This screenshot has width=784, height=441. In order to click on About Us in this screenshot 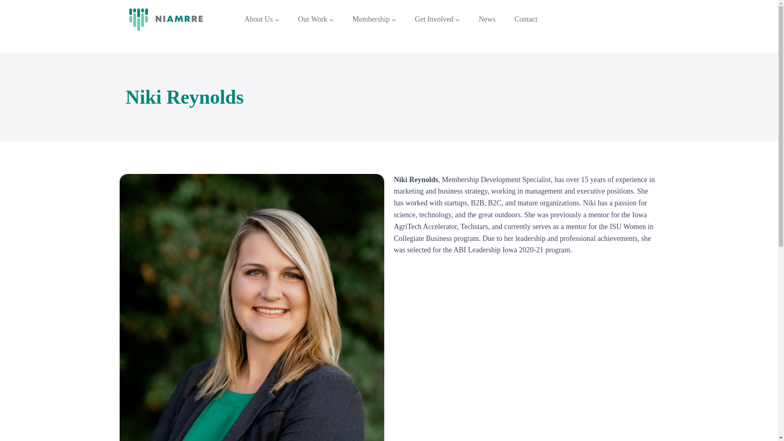, I will do `click(258, 20)`.